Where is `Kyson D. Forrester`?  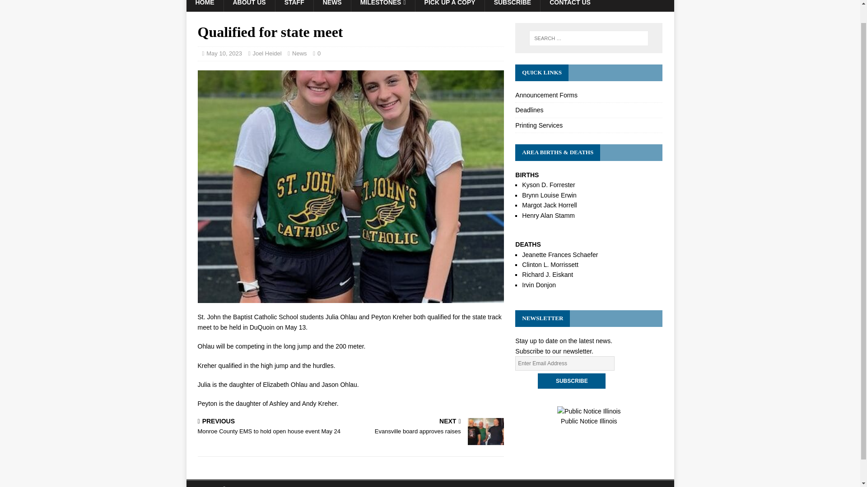
Kyson D. Forrester is located at coordinates (450, 5).